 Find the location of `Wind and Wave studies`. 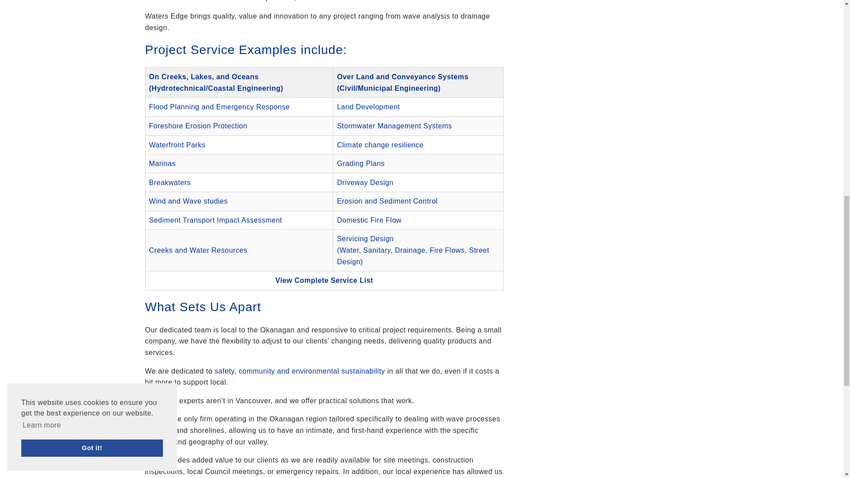

Wind and Wave studies is located at coordinates (188, 201).